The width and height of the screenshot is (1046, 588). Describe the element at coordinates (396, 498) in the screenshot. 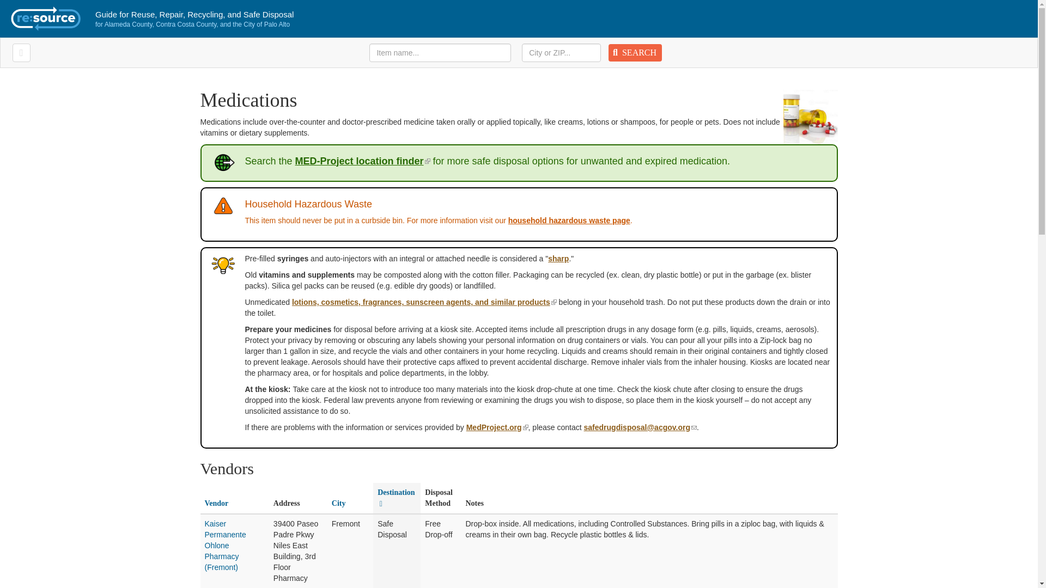

I see `sort by Destination` at that location.